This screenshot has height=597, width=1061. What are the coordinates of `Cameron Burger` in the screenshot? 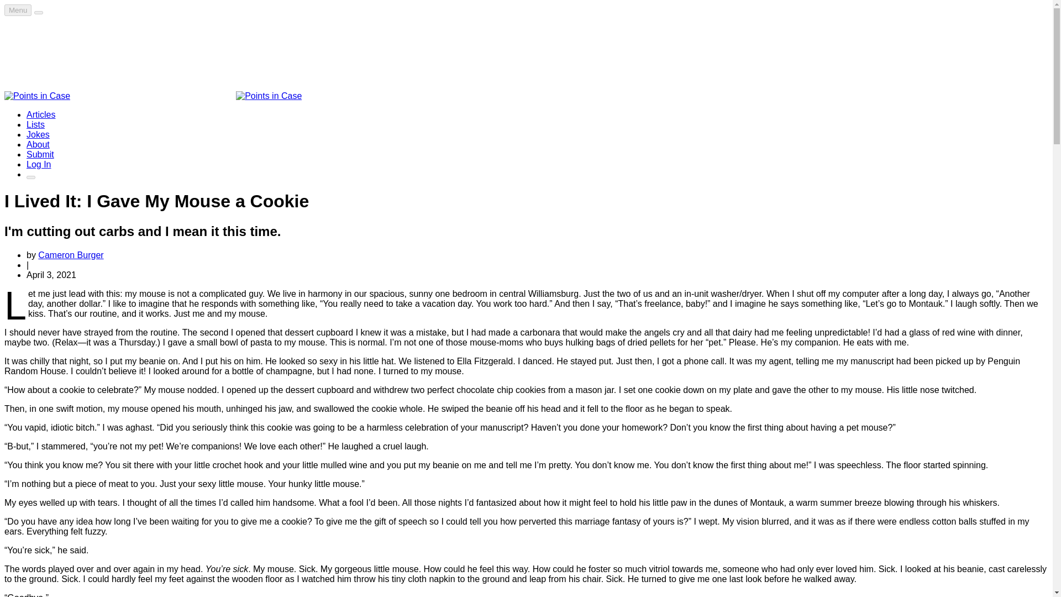 It's located at (71, 254).